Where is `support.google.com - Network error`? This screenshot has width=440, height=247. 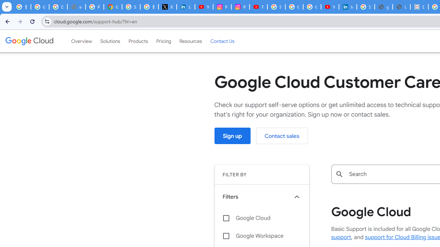 support.google.com - Network error is located at coordinates (76, 7).